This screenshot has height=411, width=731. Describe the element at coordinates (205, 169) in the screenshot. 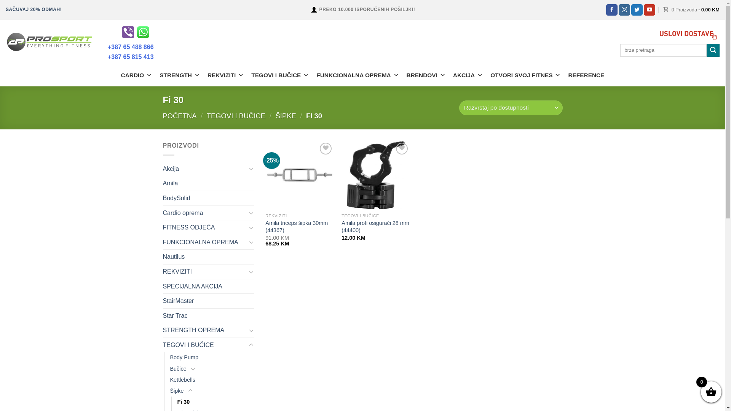

I see `Akcija` at that location.